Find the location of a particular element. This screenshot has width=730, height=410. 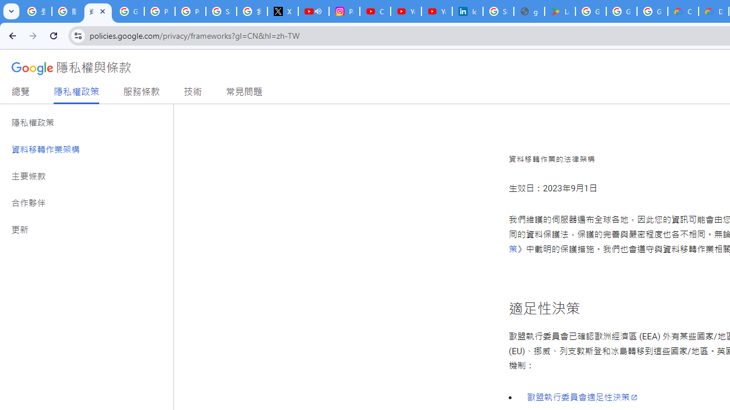

YouTube Culture & Trends - YouTube Top 10, 2021 is located at coordinates (437, 11).